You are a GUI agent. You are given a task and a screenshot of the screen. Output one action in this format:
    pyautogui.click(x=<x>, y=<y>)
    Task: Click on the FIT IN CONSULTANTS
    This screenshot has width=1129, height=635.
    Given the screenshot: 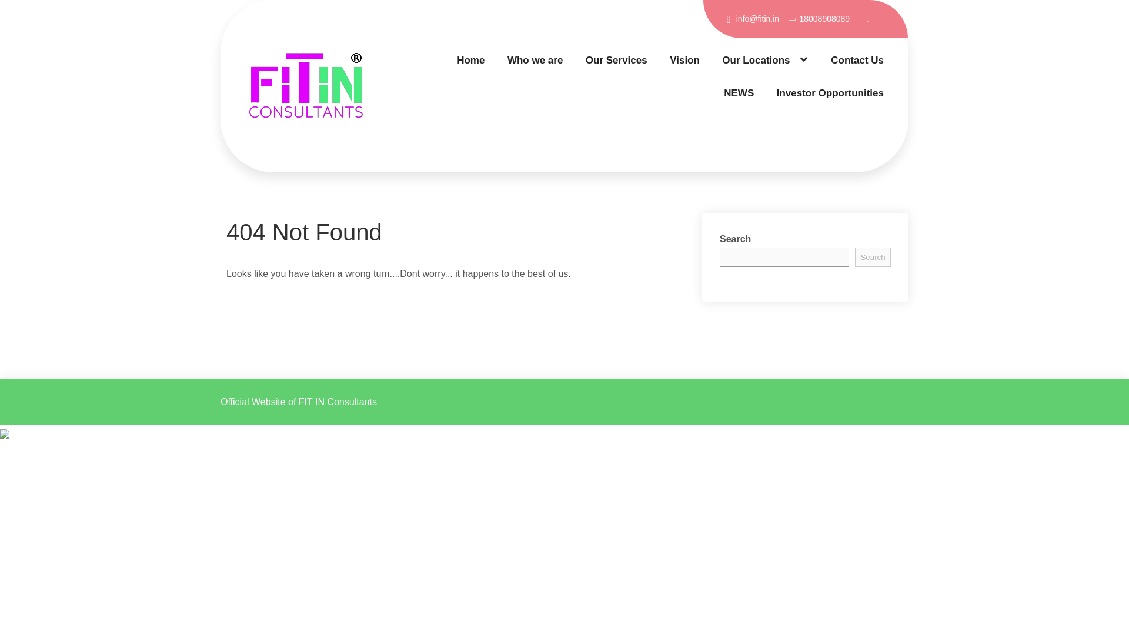 What is the action you would take?
    pyautogui.click(x=320, y=171)
    